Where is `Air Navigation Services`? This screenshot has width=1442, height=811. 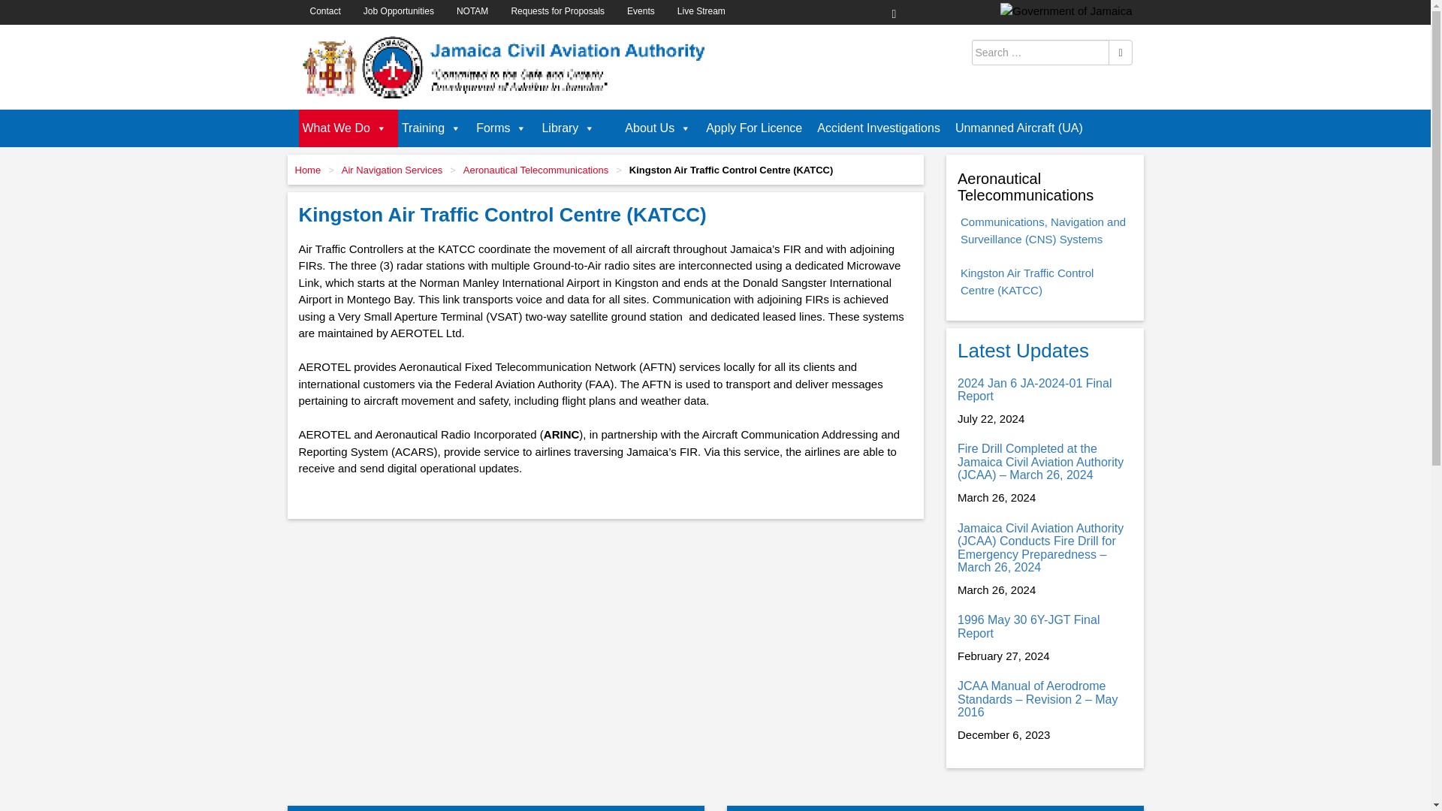
Air Navigation Services is located at coordinates (392, 170).